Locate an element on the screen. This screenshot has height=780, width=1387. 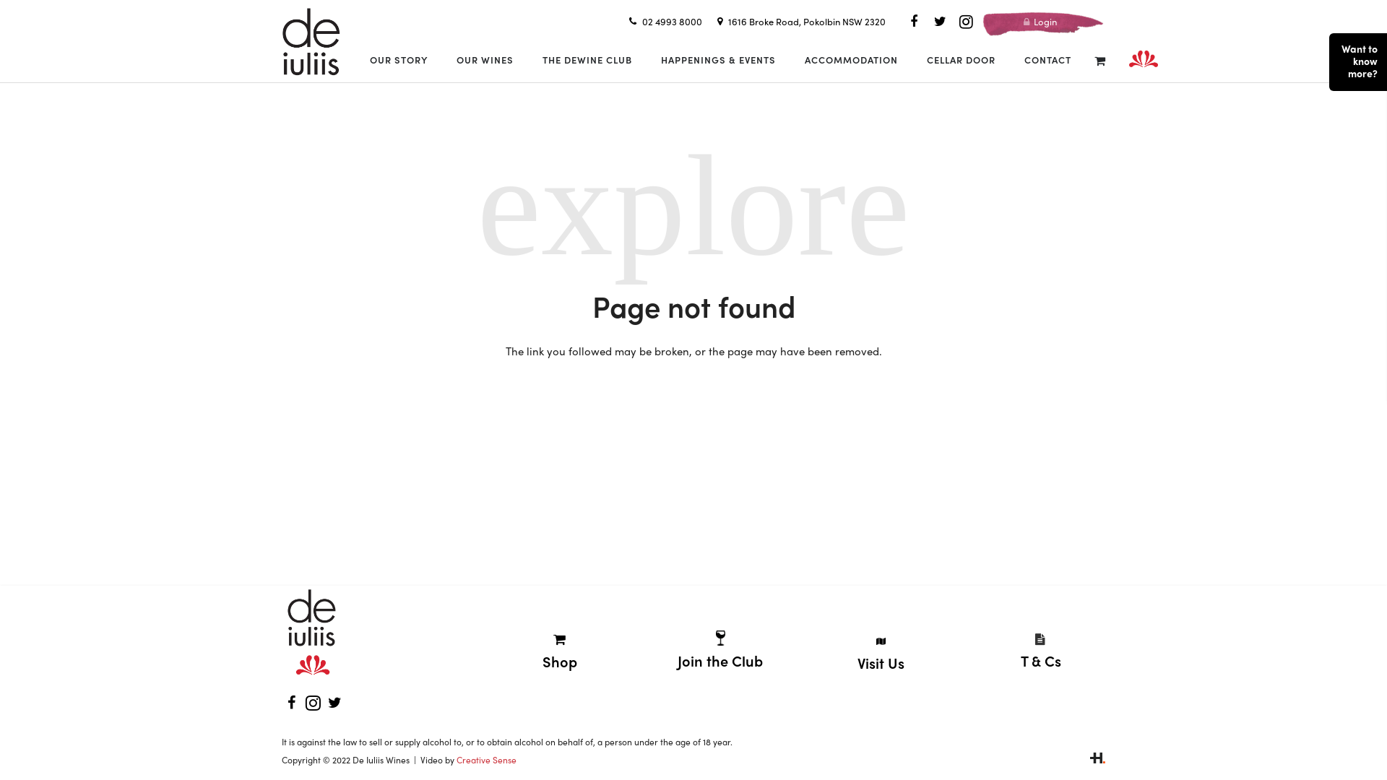
Creative Sense is located at coordinates (487, 760).